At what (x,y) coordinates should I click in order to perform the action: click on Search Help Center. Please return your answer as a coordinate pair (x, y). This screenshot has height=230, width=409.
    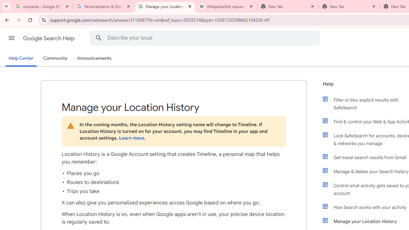
    Looking at the image, I should click on (98, 38).